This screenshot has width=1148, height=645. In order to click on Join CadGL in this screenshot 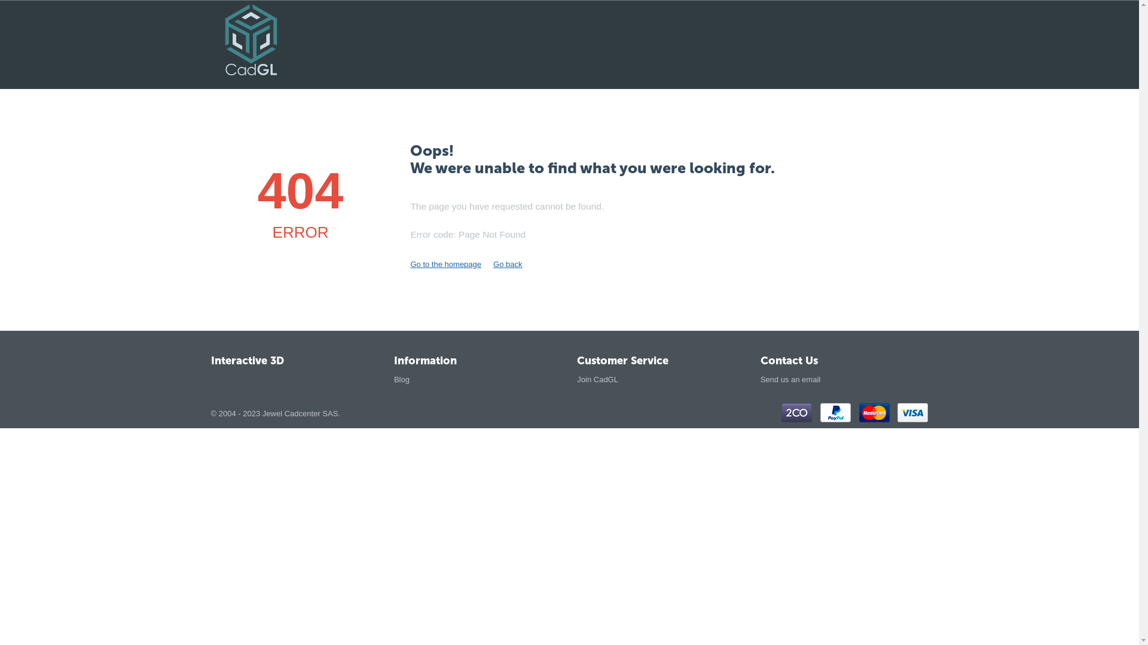, I will do `click(597, 380)`.